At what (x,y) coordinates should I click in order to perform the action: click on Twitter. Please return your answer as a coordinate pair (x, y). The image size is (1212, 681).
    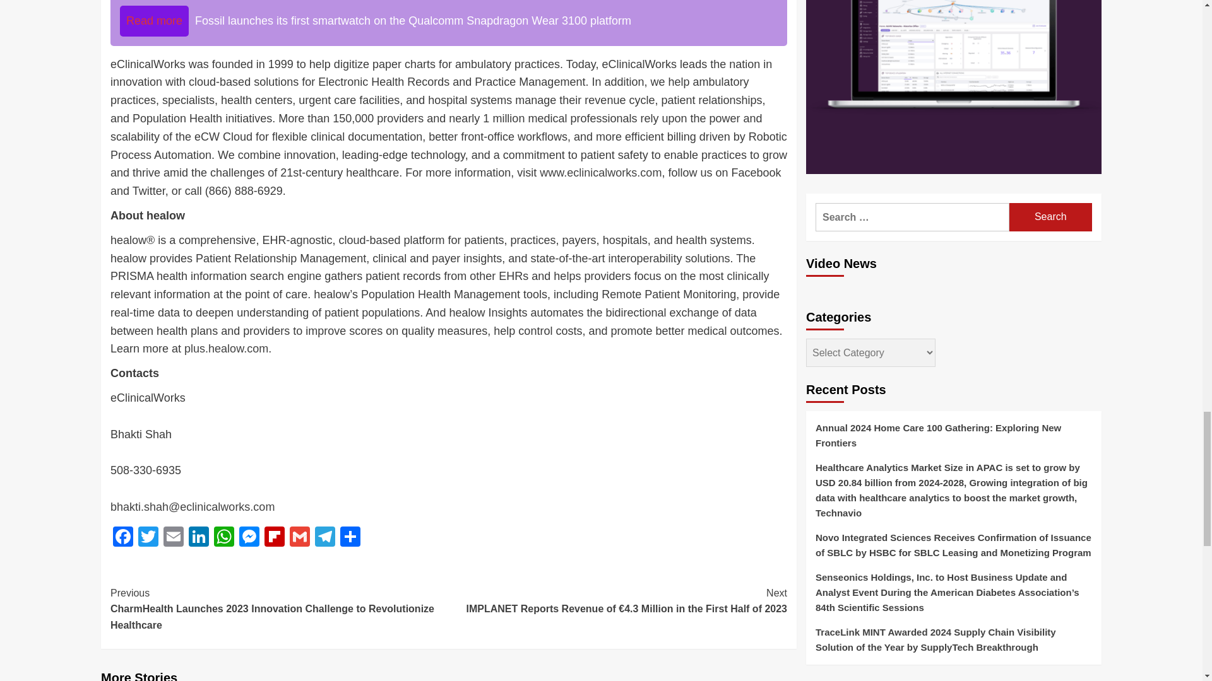
    Looking at the image, I should click on (148, 537).